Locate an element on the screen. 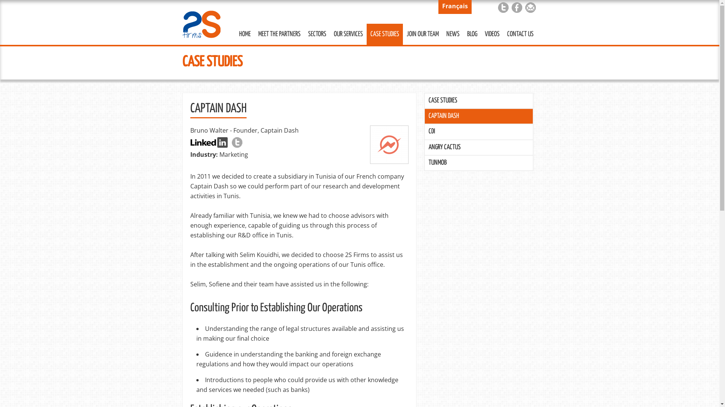  https://twitter.com/brunowalther is located at coordinates (237, 142).